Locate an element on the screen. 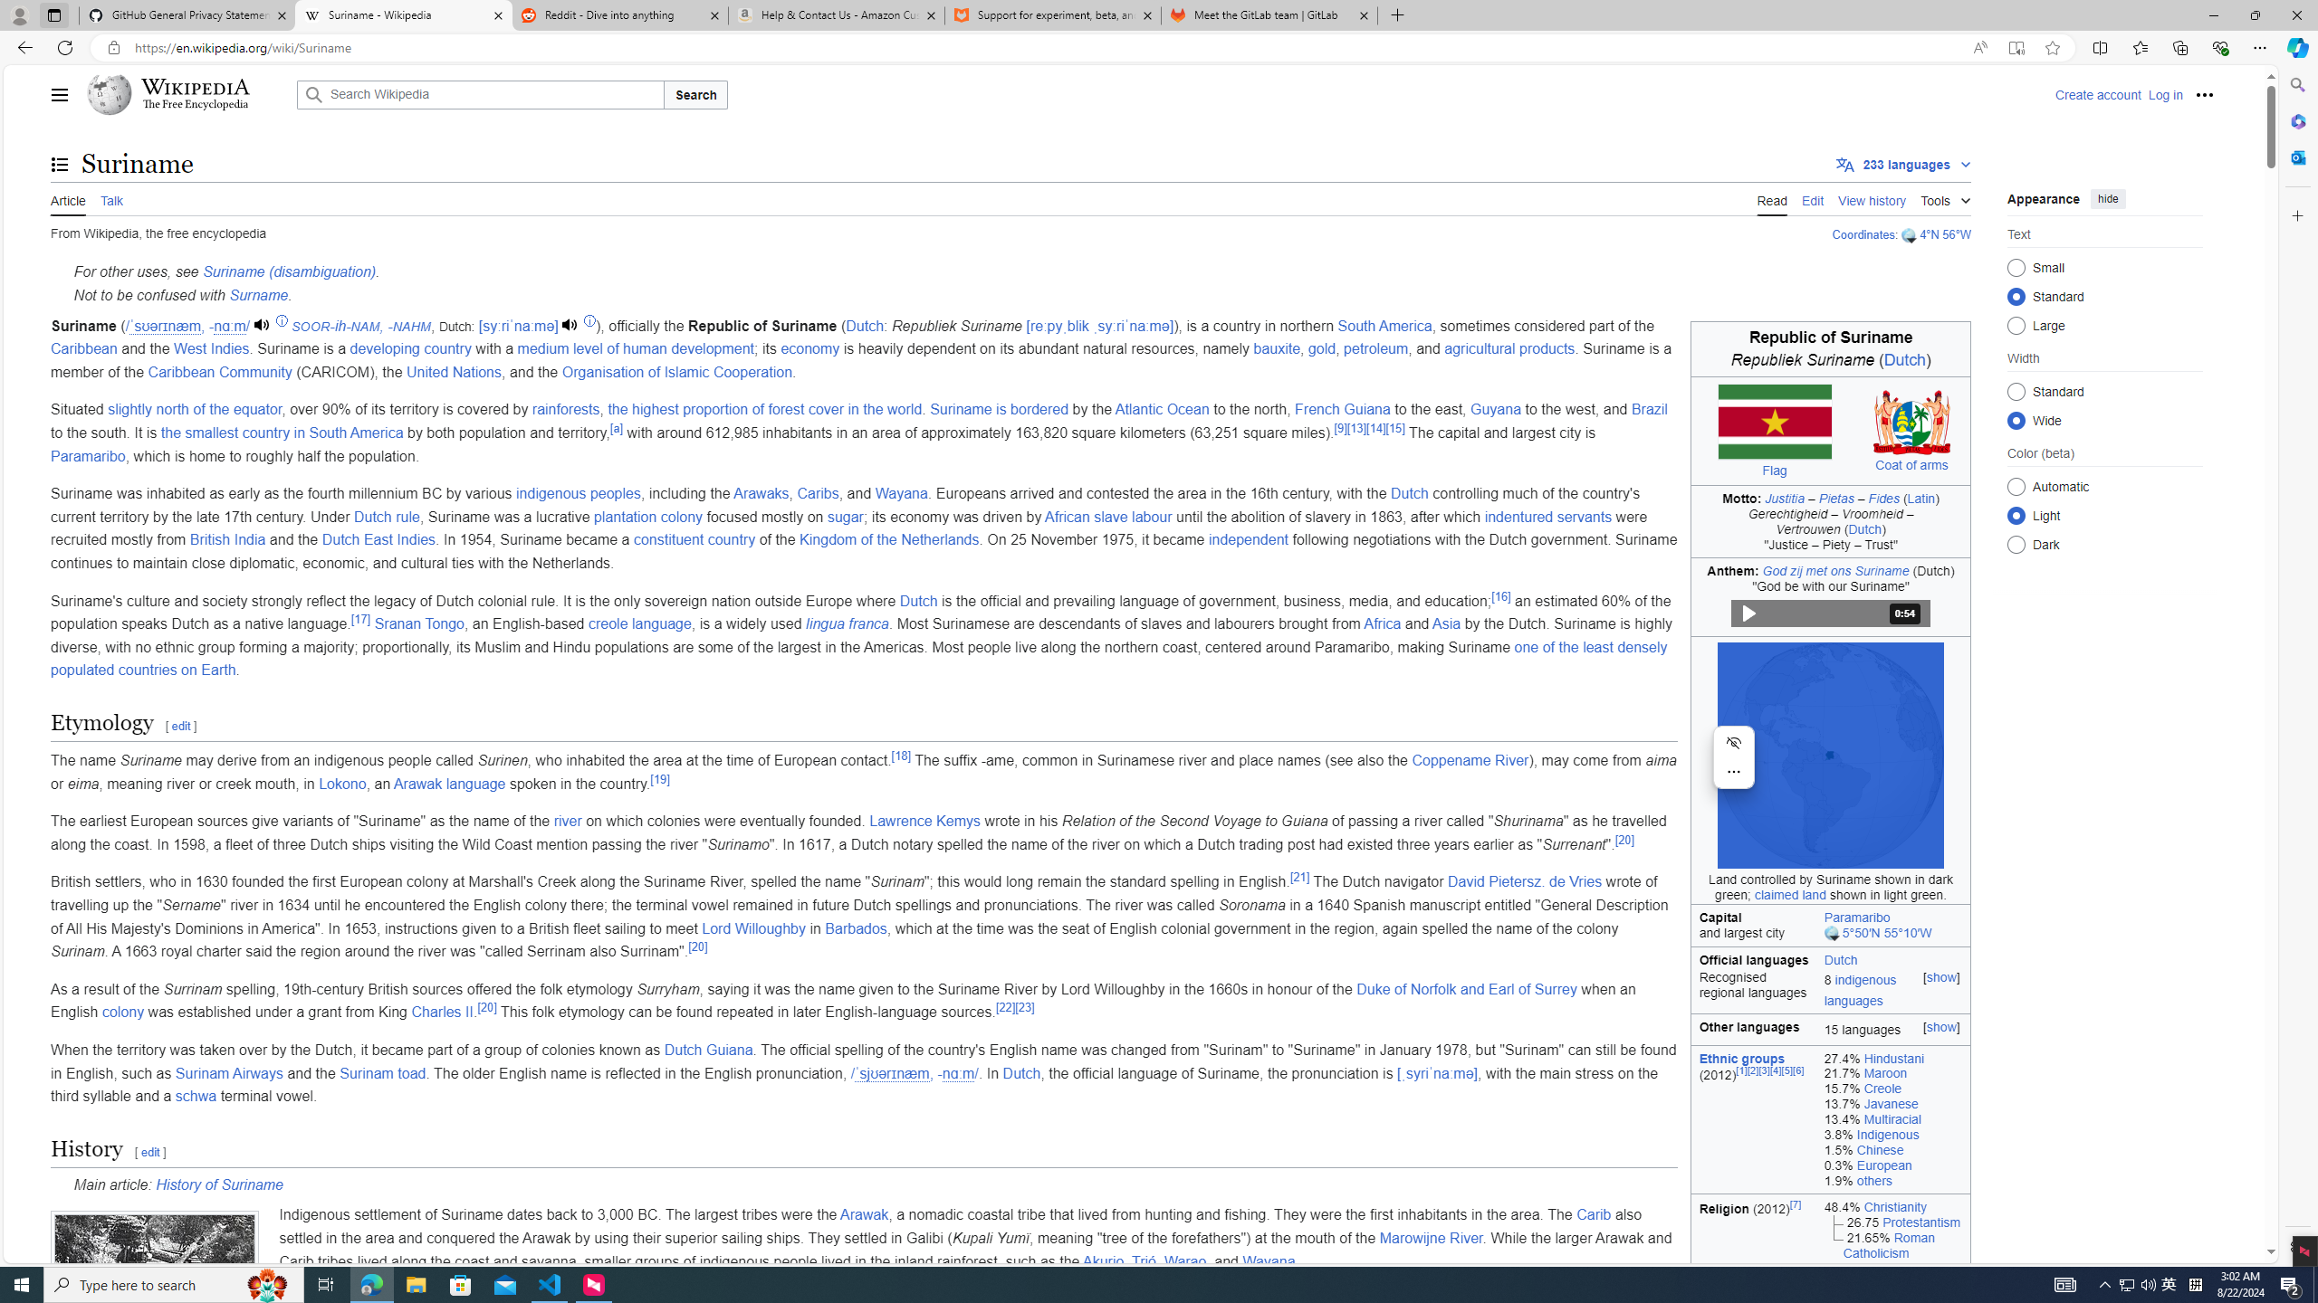 This screenshot has height=1303, width=2318. Class: mw-list-item mw-list-item-js is located at coordinates (2104, 515).